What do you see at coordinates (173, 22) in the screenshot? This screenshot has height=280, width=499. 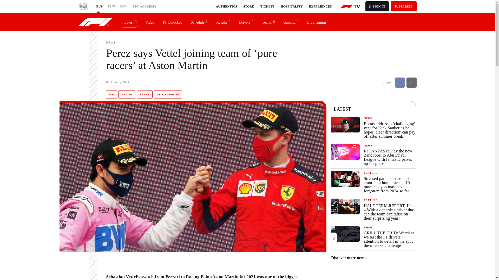 I see `F1 Unlocked` at bounding box center [173, 22].